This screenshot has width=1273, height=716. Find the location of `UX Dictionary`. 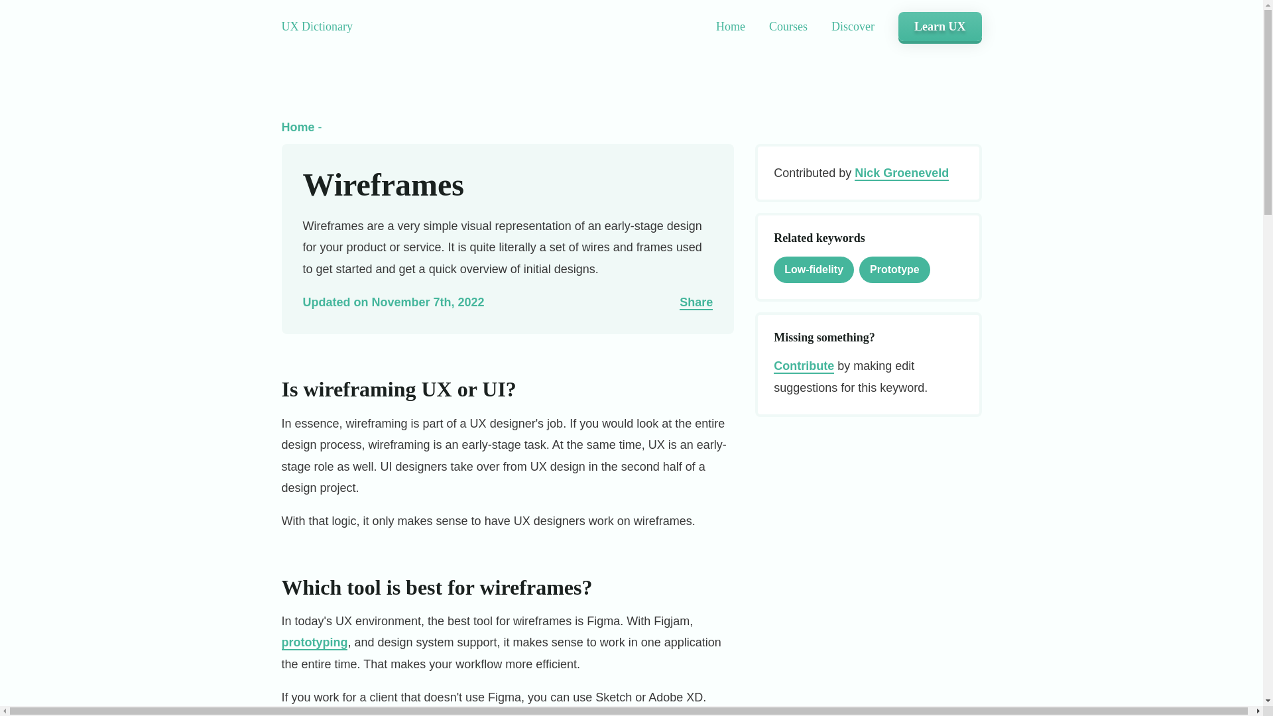

UX Dictionary is located at coordinates (730, 27).